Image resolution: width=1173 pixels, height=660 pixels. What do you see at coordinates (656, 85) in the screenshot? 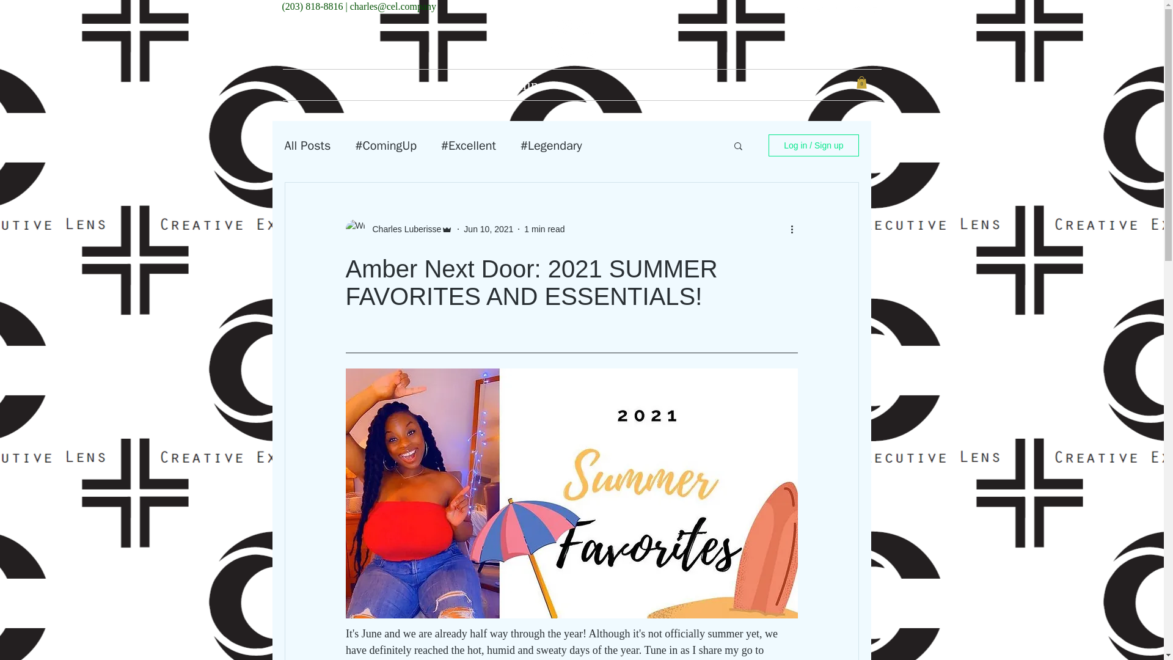
I see `Blog` at bounding box center [656, 85].